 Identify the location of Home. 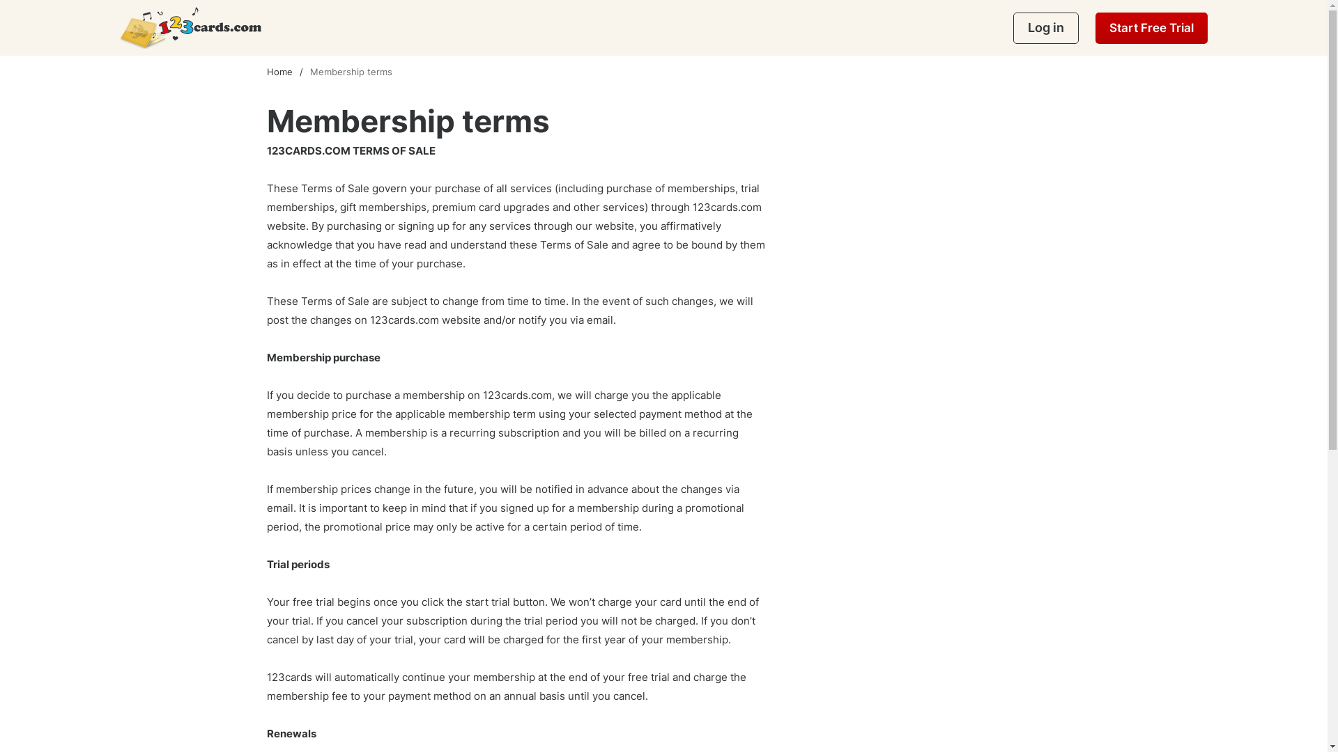
(288, 72).